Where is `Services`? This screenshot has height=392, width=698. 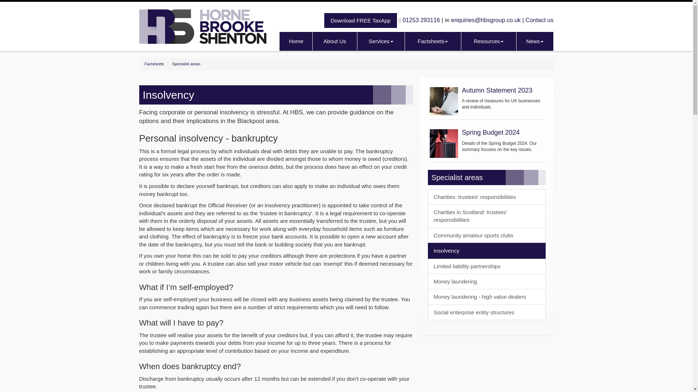
Services is located at coordinates (381, 41).